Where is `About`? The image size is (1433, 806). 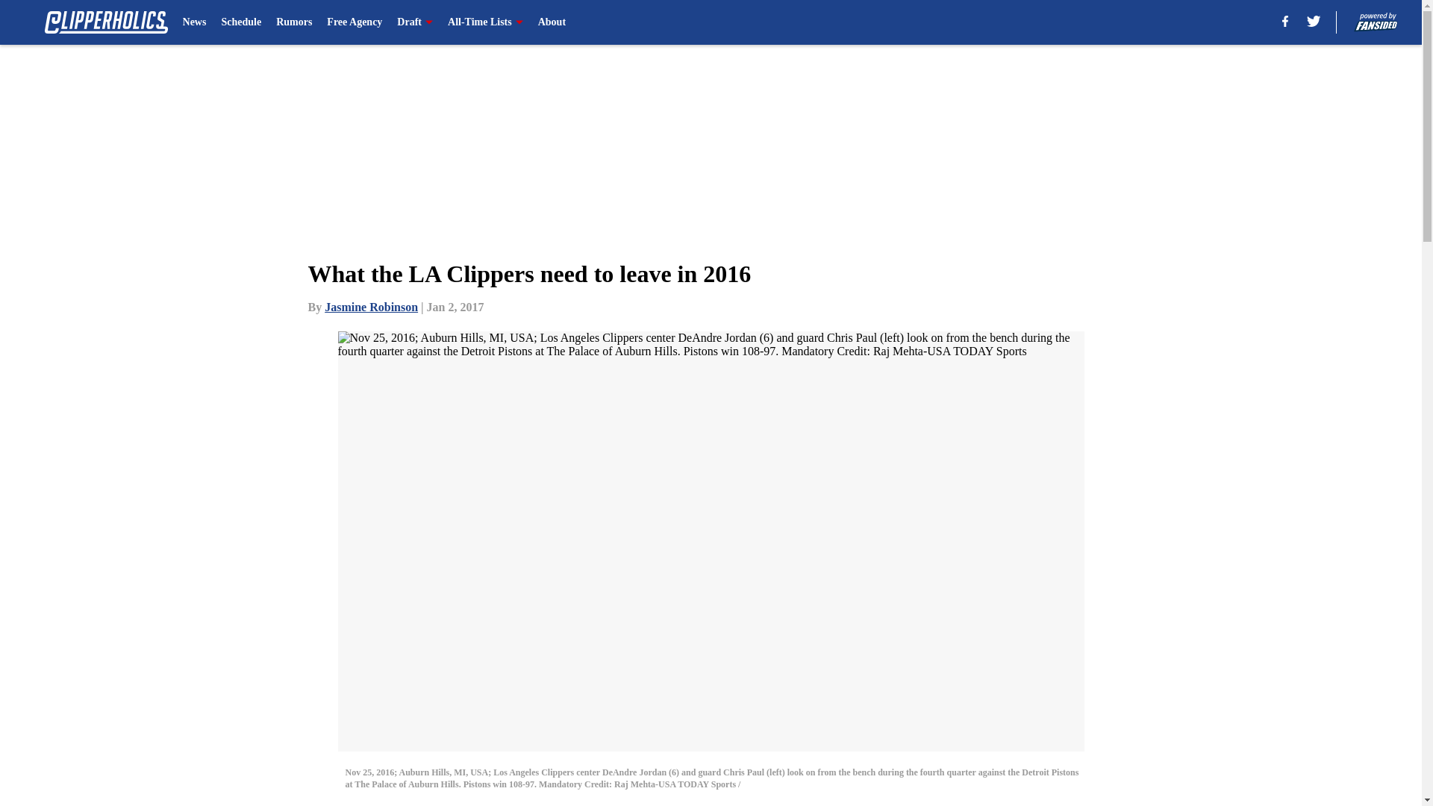 About is located at coordinates (552, 22).